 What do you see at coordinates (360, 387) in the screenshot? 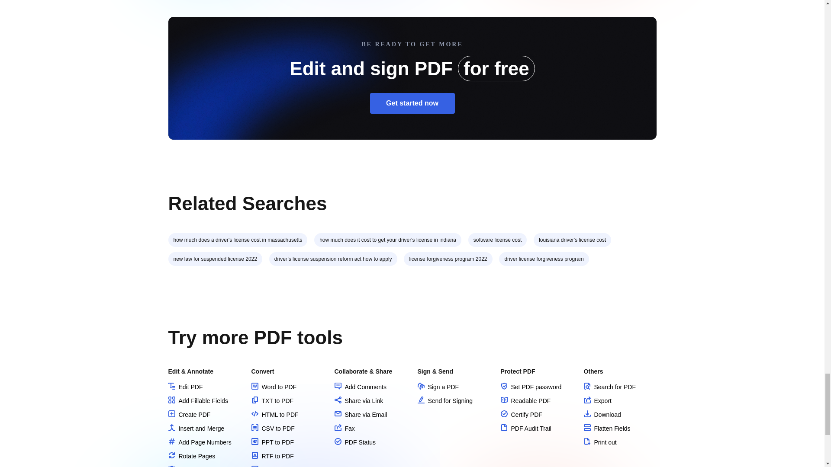
I see `Add Comments` at bounding box center [360, 387].